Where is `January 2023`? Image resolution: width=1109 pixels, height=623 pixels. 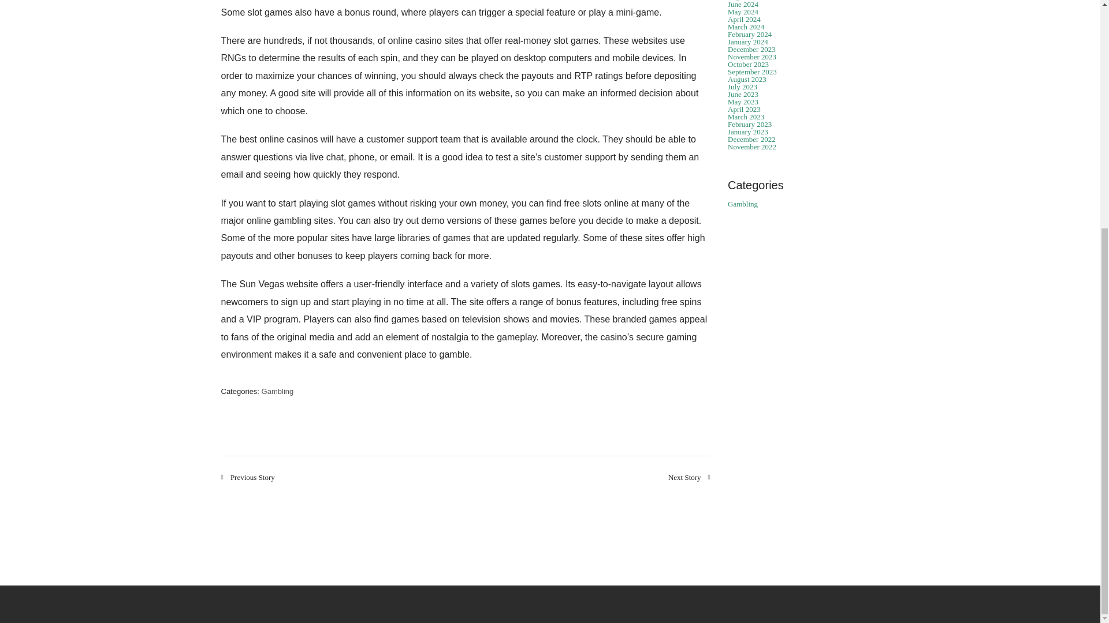
January 2023 is located at coordinates (747, 132).